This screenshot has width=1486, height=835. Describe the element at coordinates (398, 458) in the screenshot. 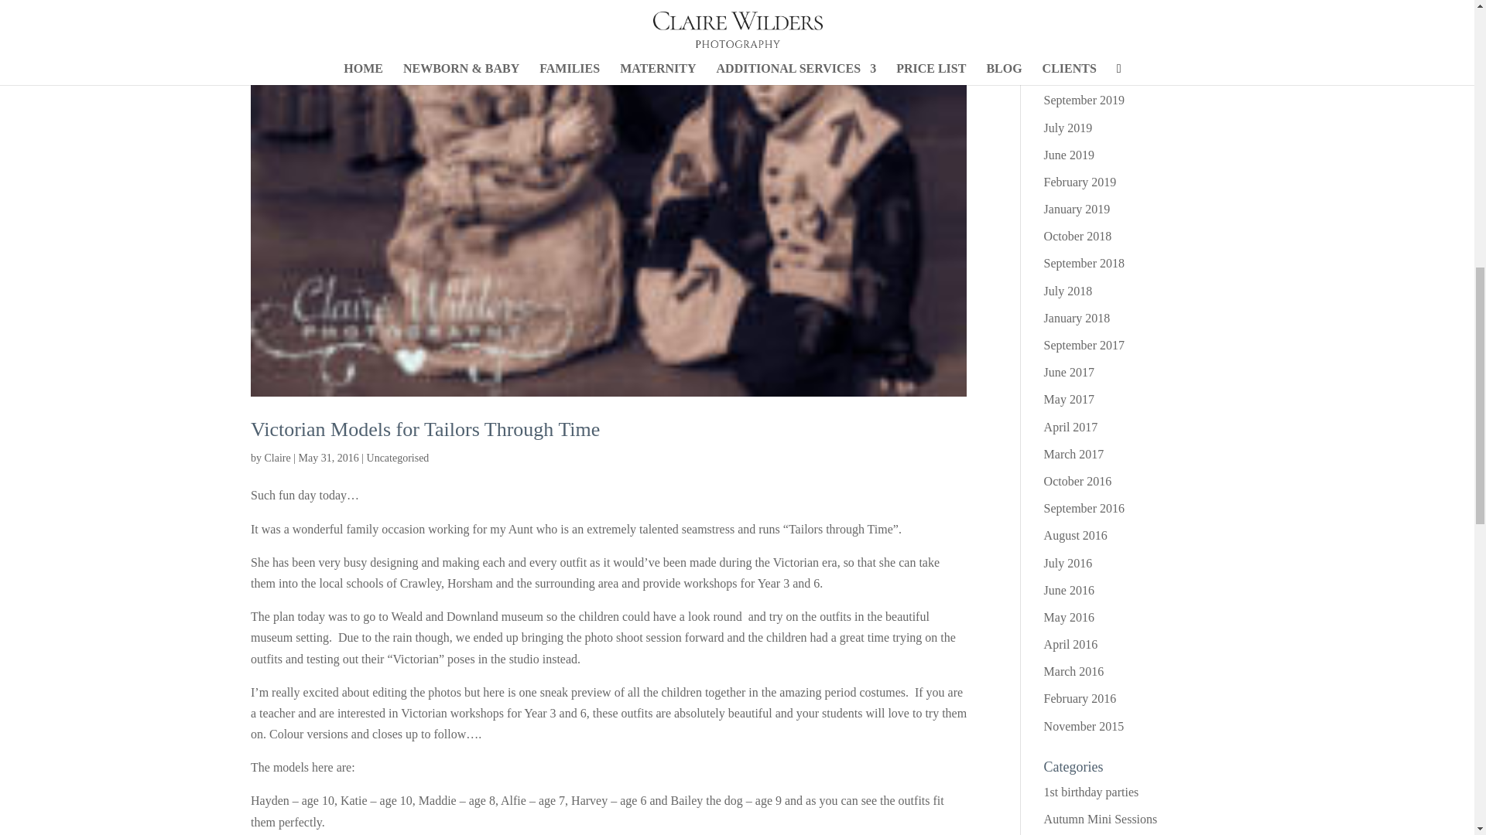

I see `Uncategorised` at that location.